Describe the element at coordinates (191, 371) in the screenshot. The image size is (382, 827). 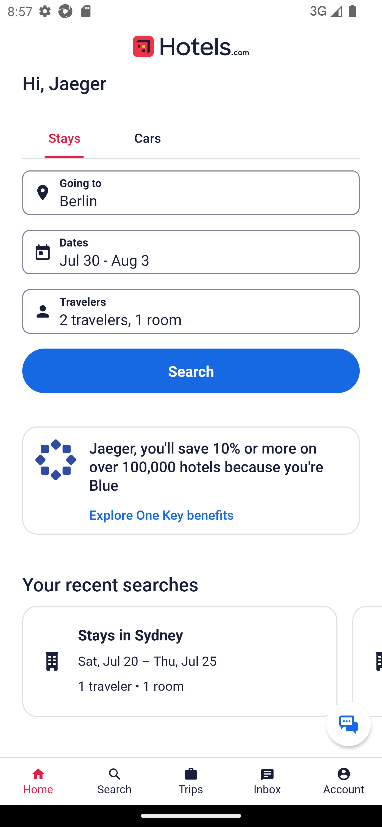
I see `Search` at that location.